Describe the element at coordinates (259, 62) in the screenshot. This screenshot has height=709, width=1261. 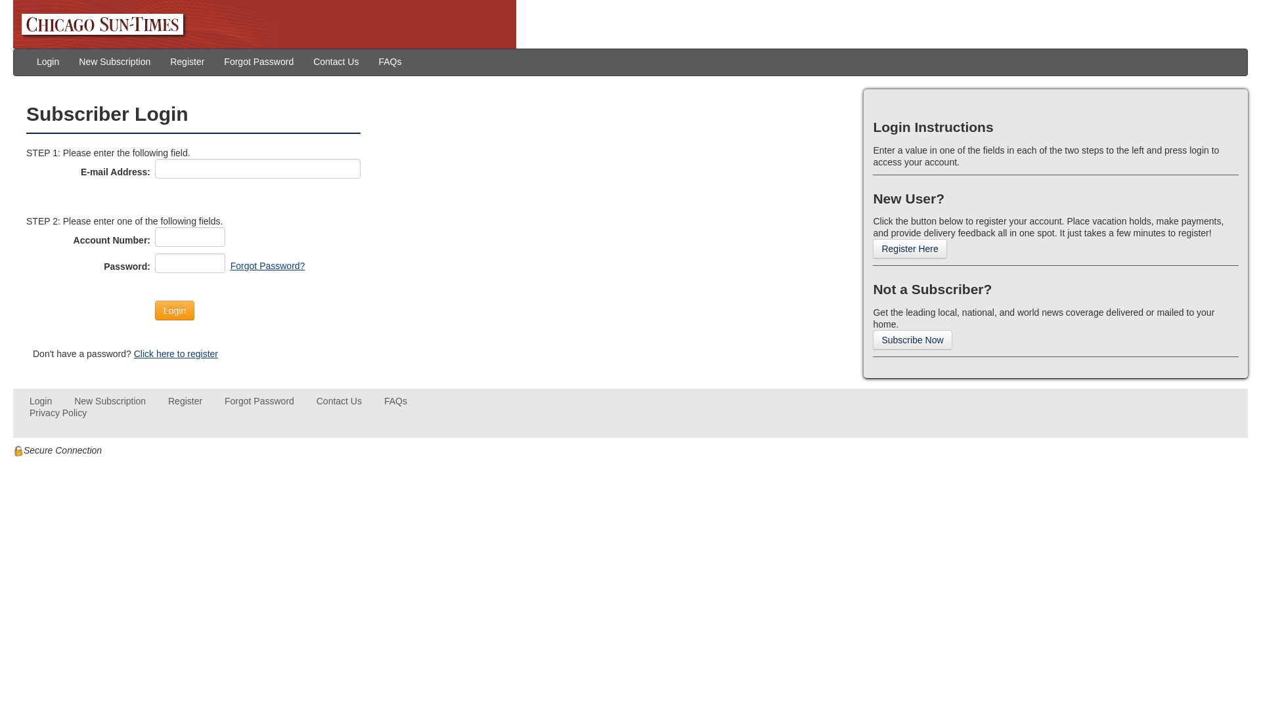
I see `Forgot Password` at that location.